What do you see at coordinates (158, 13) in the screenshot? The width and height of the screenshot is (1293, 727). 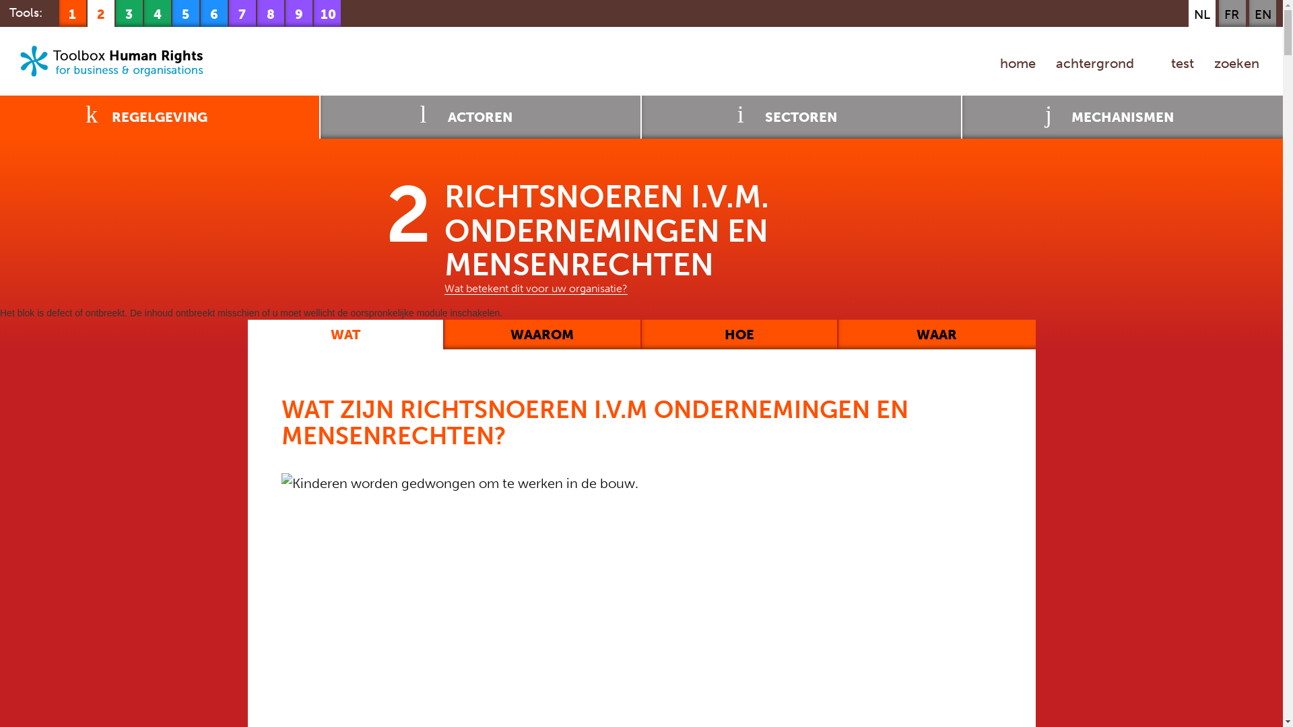 I see `De relatie tussen de staat, ondernemers en organisaties` at bounding box center [158, 13].